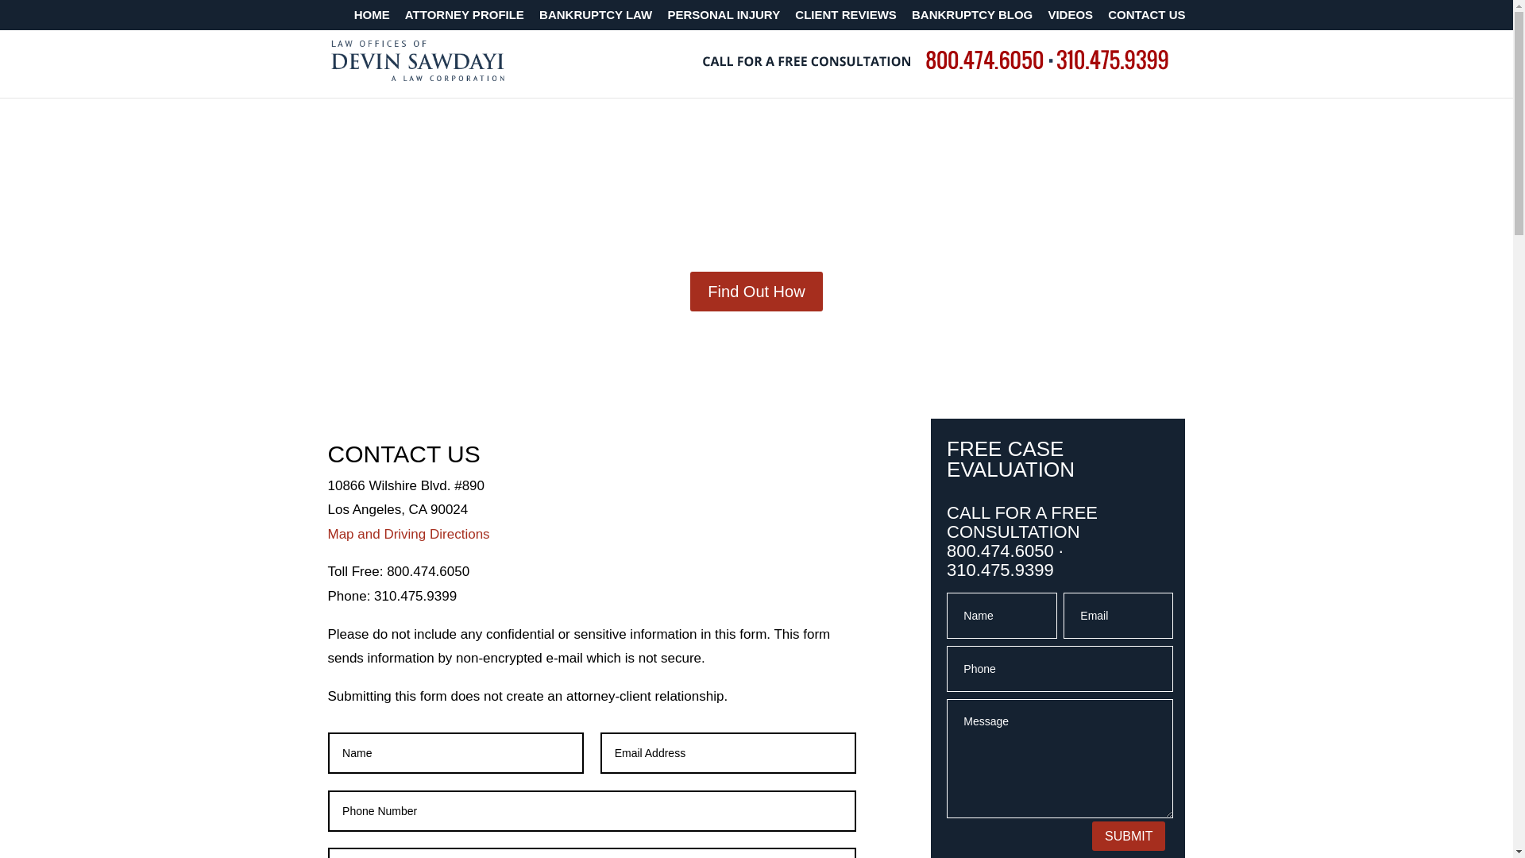 The height and width of the screenshot is (858, 1525). I want to click on PERSONAL INJURY, so click(723, 18).